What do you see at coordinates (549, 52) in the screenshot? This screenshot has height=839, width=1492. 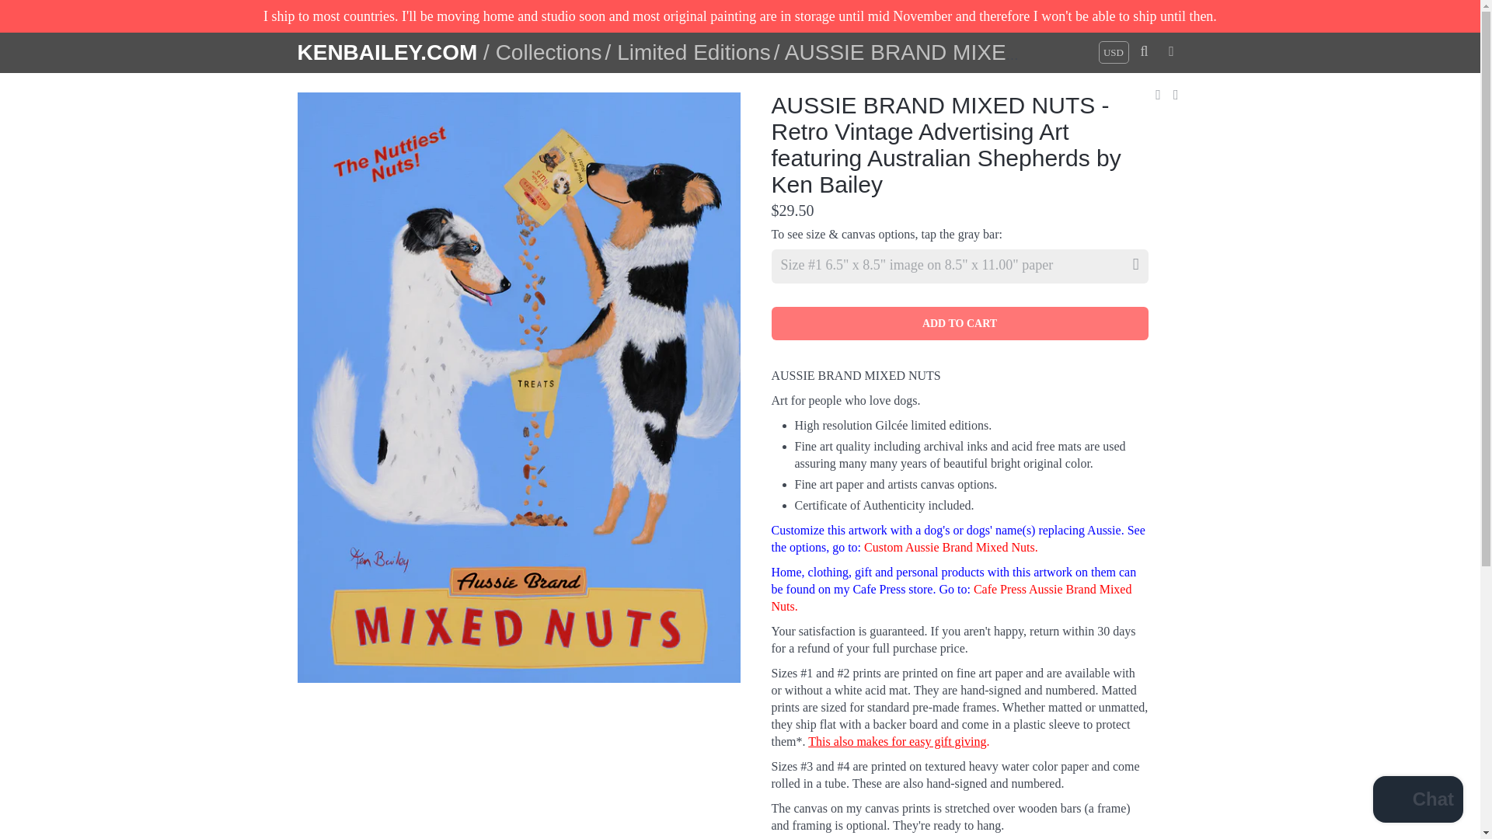 I see `Collections` at bounding box center [549, 52].